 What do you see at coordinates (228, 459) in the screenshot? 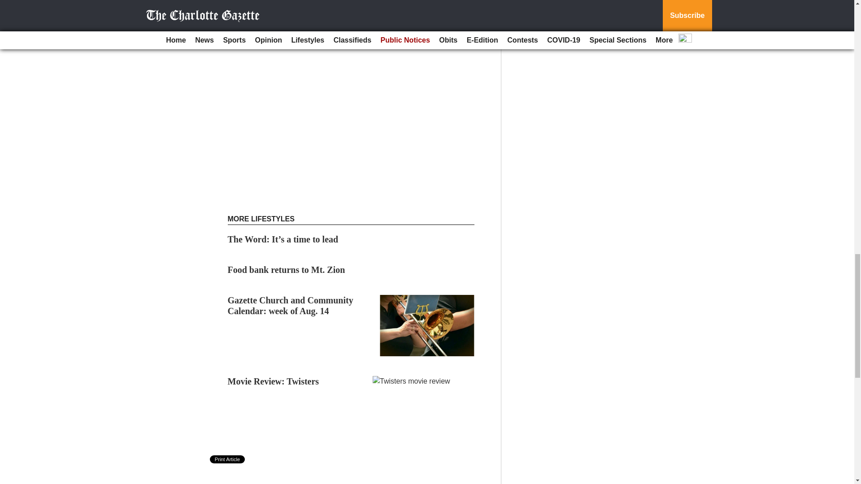
I see `Print Article` at bounding box center [228, 459].